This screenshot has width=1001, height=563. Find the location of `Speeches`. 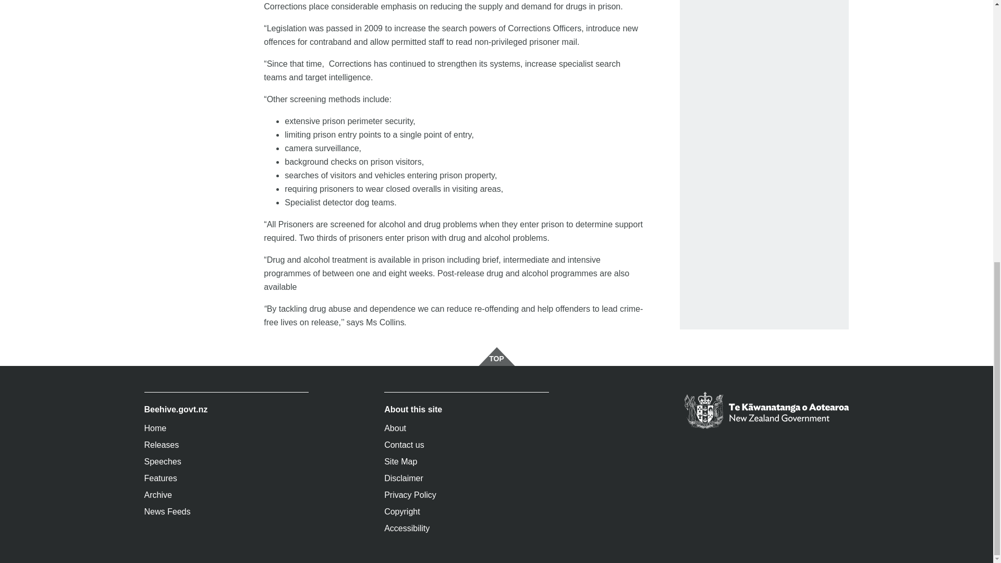

Speeches is located at coordinates (226, 462).